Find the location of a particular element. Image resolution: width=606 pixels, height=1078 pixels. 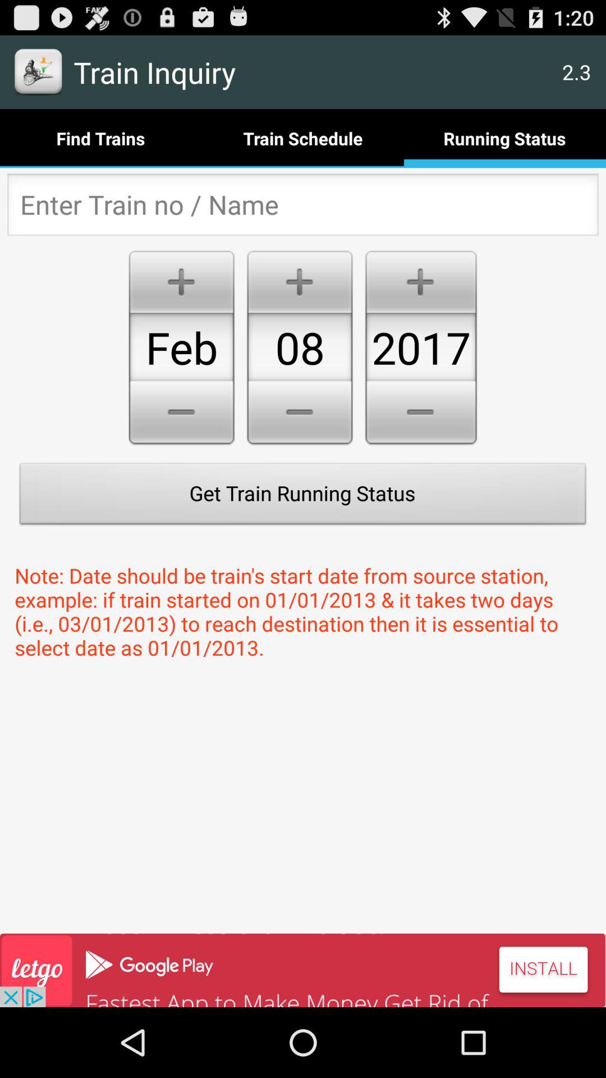

select train schedule button right to find trains is located at coordinates (303, 138).